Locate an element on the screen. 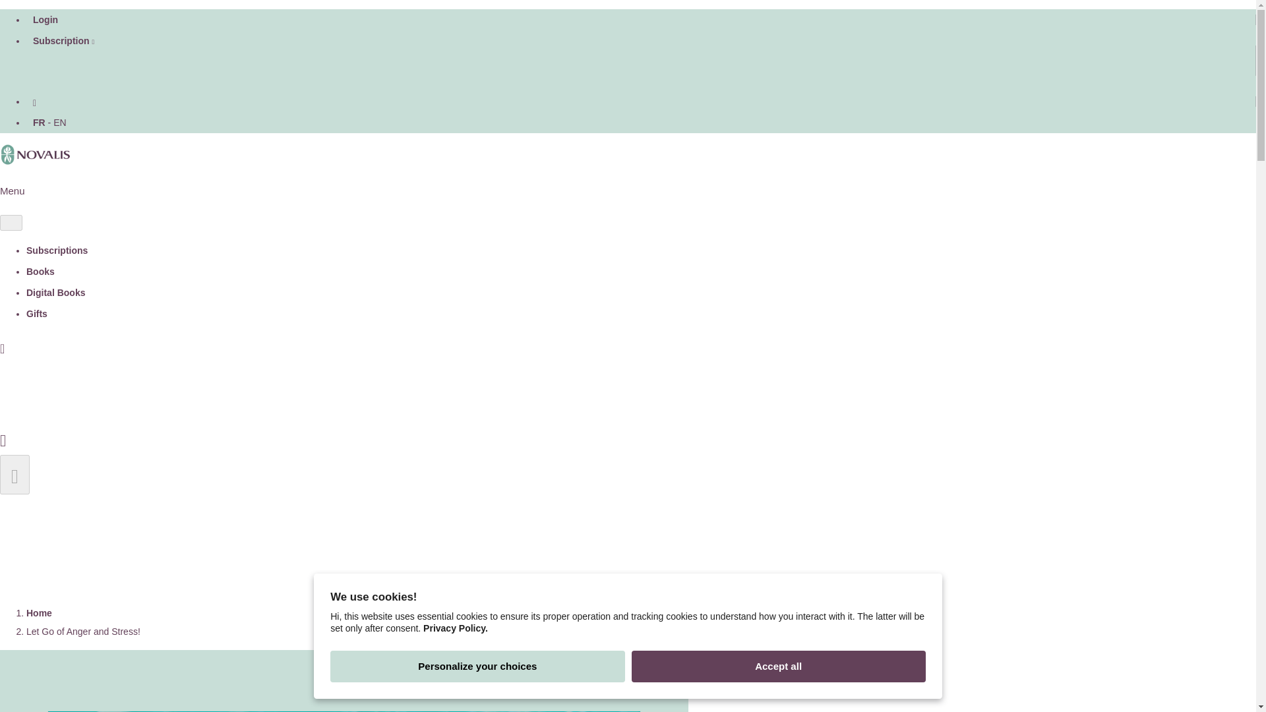  Books is located at coordinates (40, 272).